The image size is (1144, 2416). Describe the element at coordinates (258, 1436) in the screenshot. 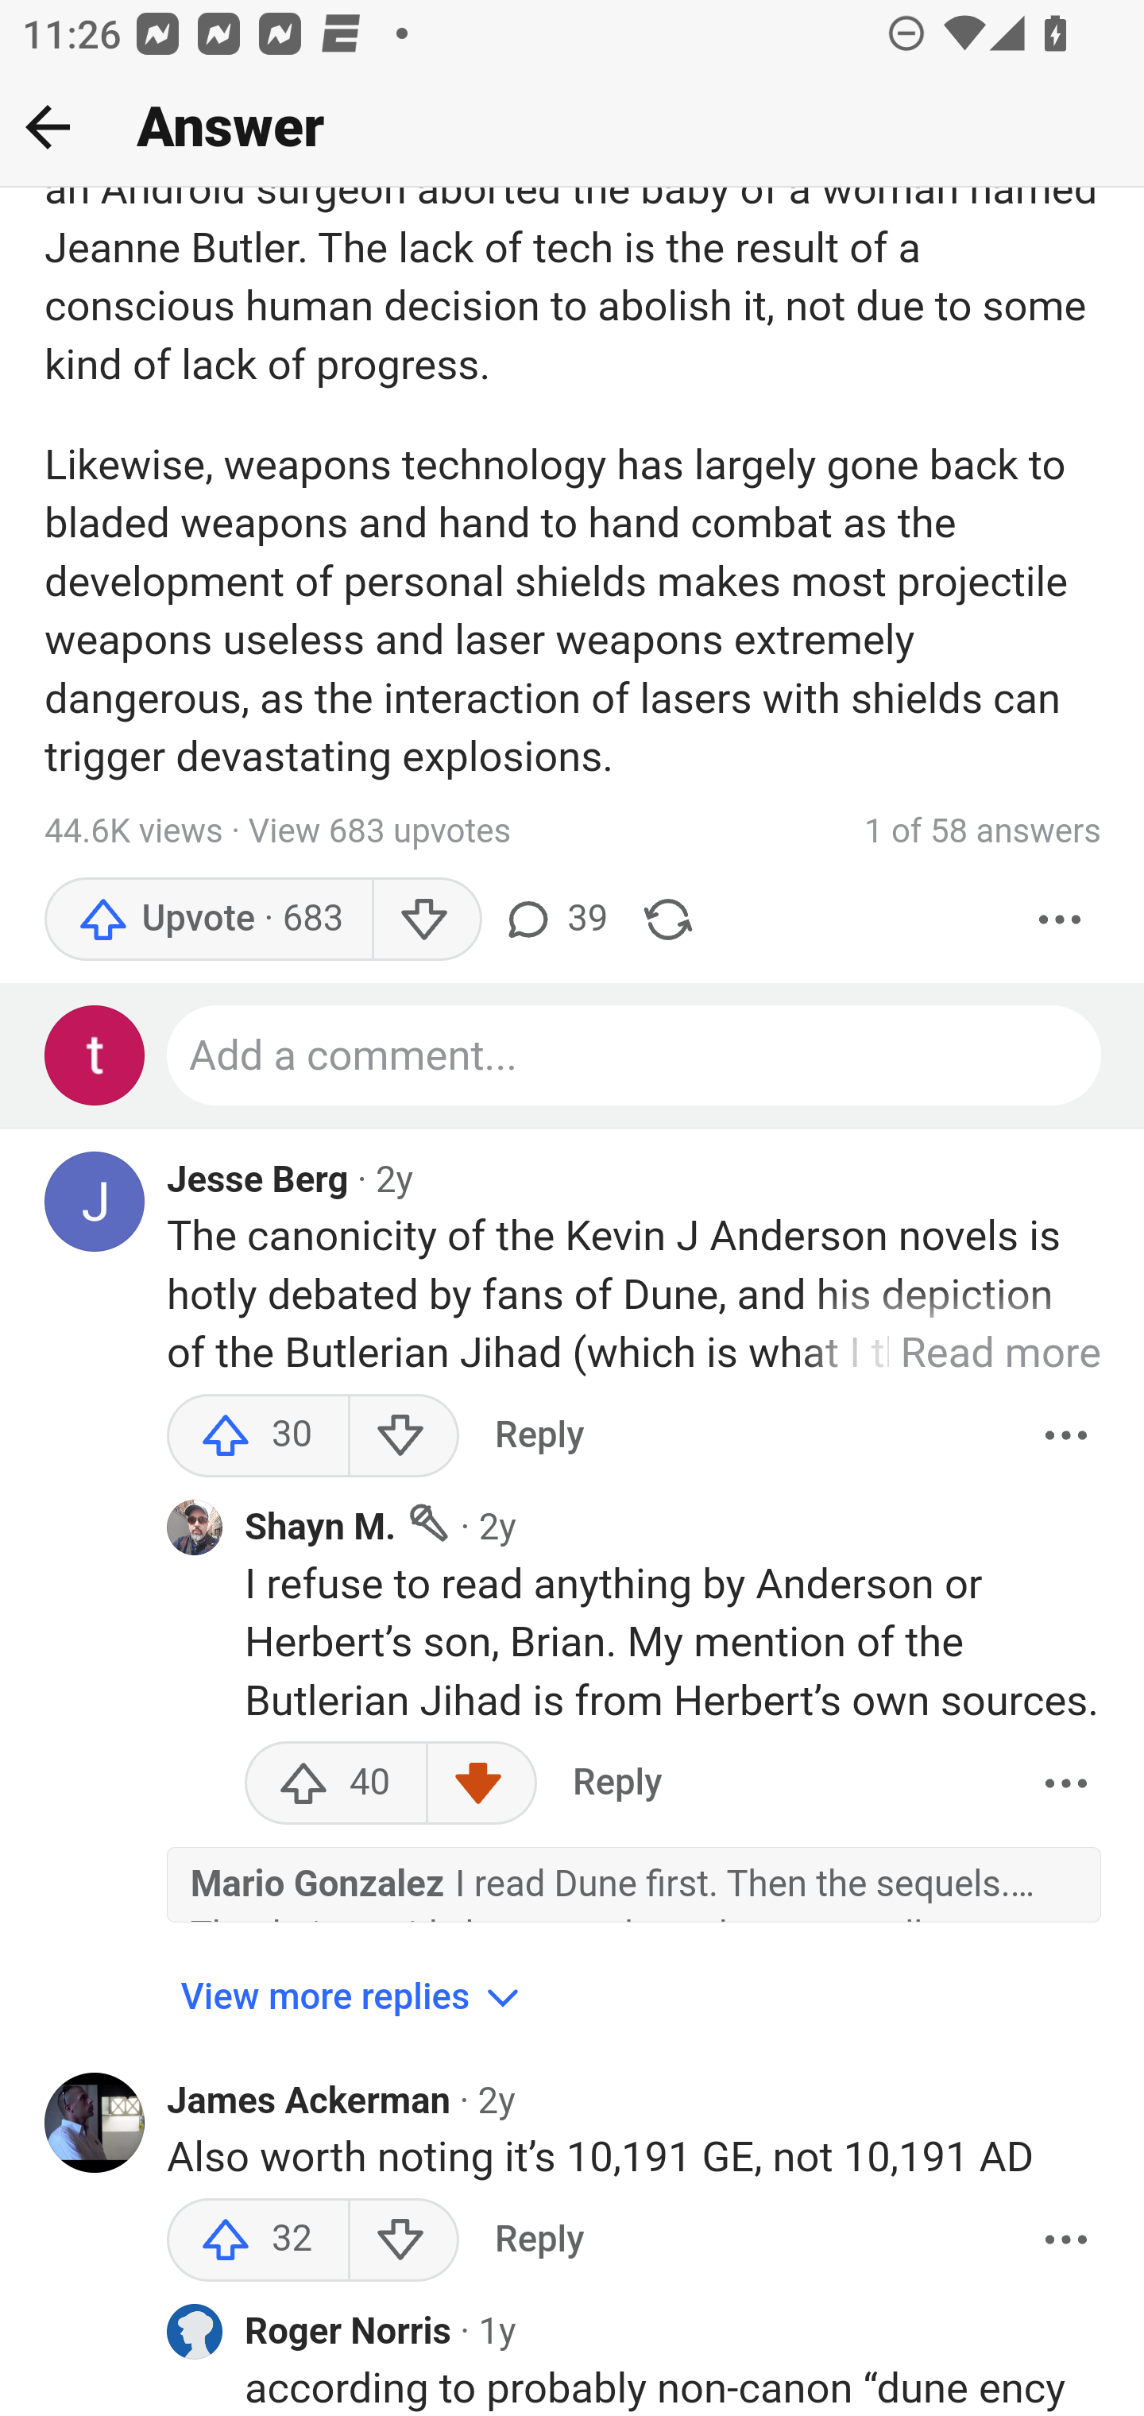

I see `30 upvotes` at that location.